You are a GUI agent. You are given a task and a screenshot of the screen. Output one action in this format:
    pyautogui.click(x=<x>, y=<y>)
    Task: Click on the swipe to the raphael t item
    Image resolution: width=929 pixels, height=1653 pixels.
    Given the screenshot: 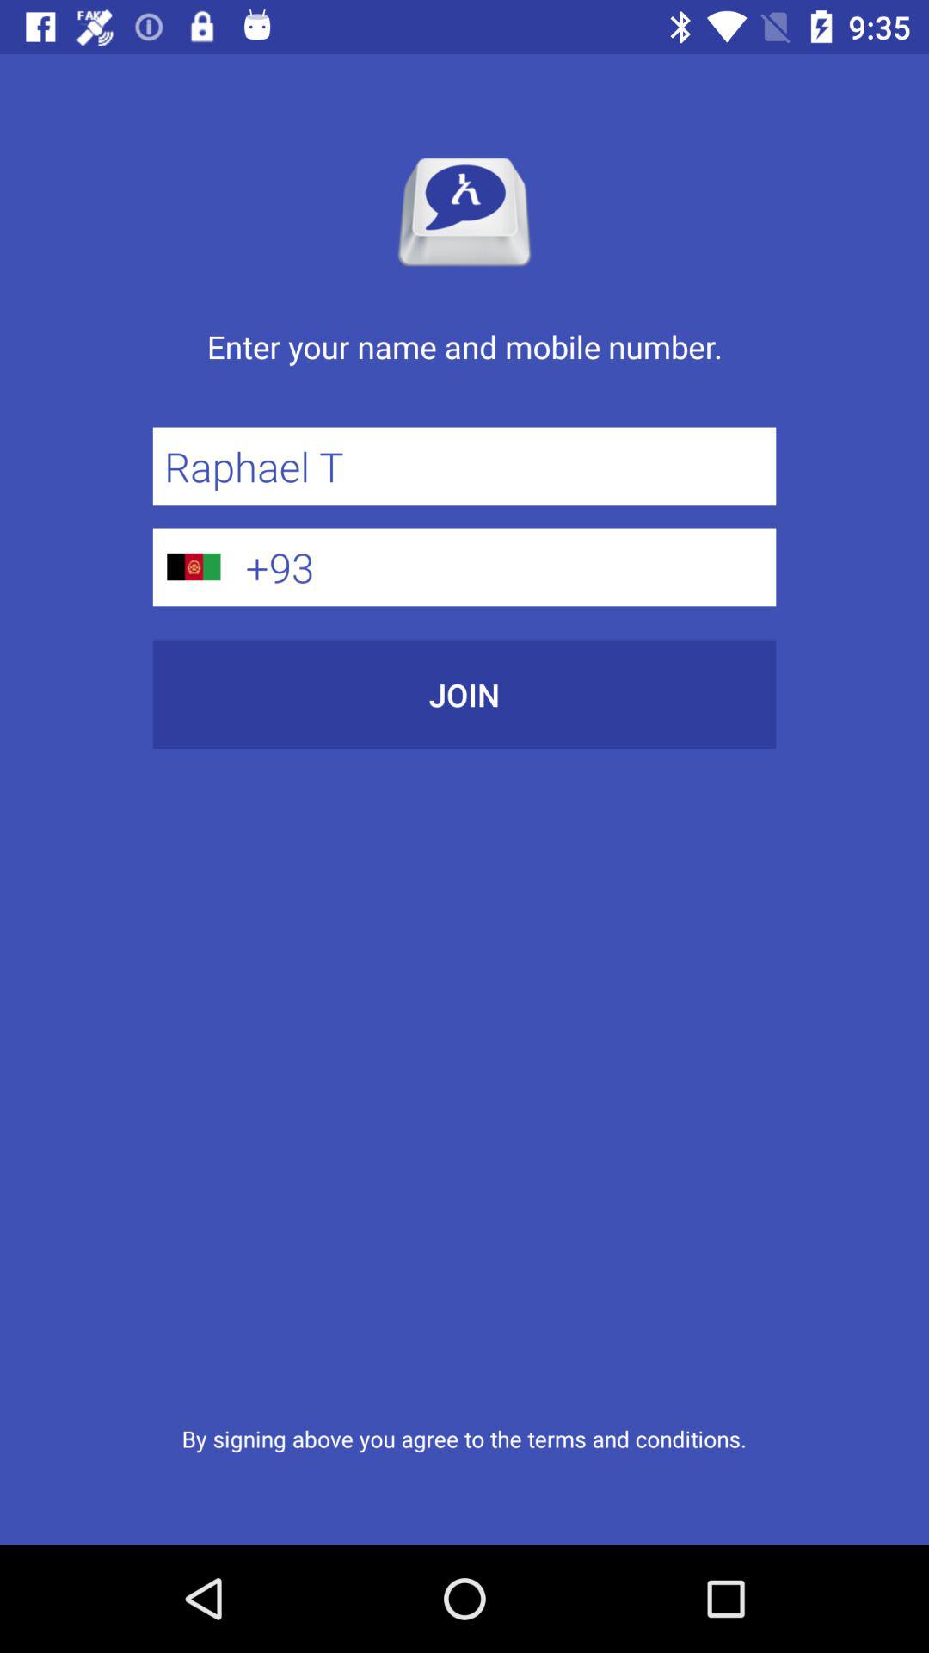 What is the action you would take?
    pyautogui.click(x=464, y=467)
    